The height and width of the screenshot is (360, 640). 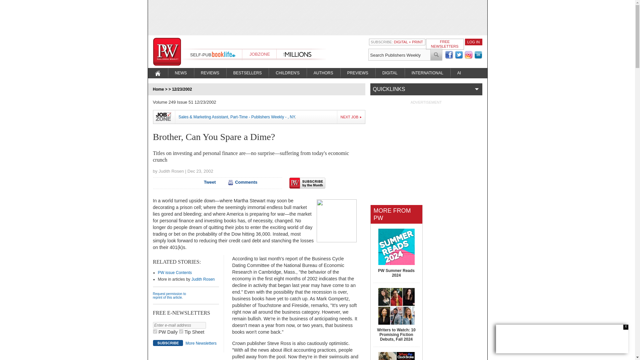 I want to click on JOBZONE, so click(x=259, y=54).